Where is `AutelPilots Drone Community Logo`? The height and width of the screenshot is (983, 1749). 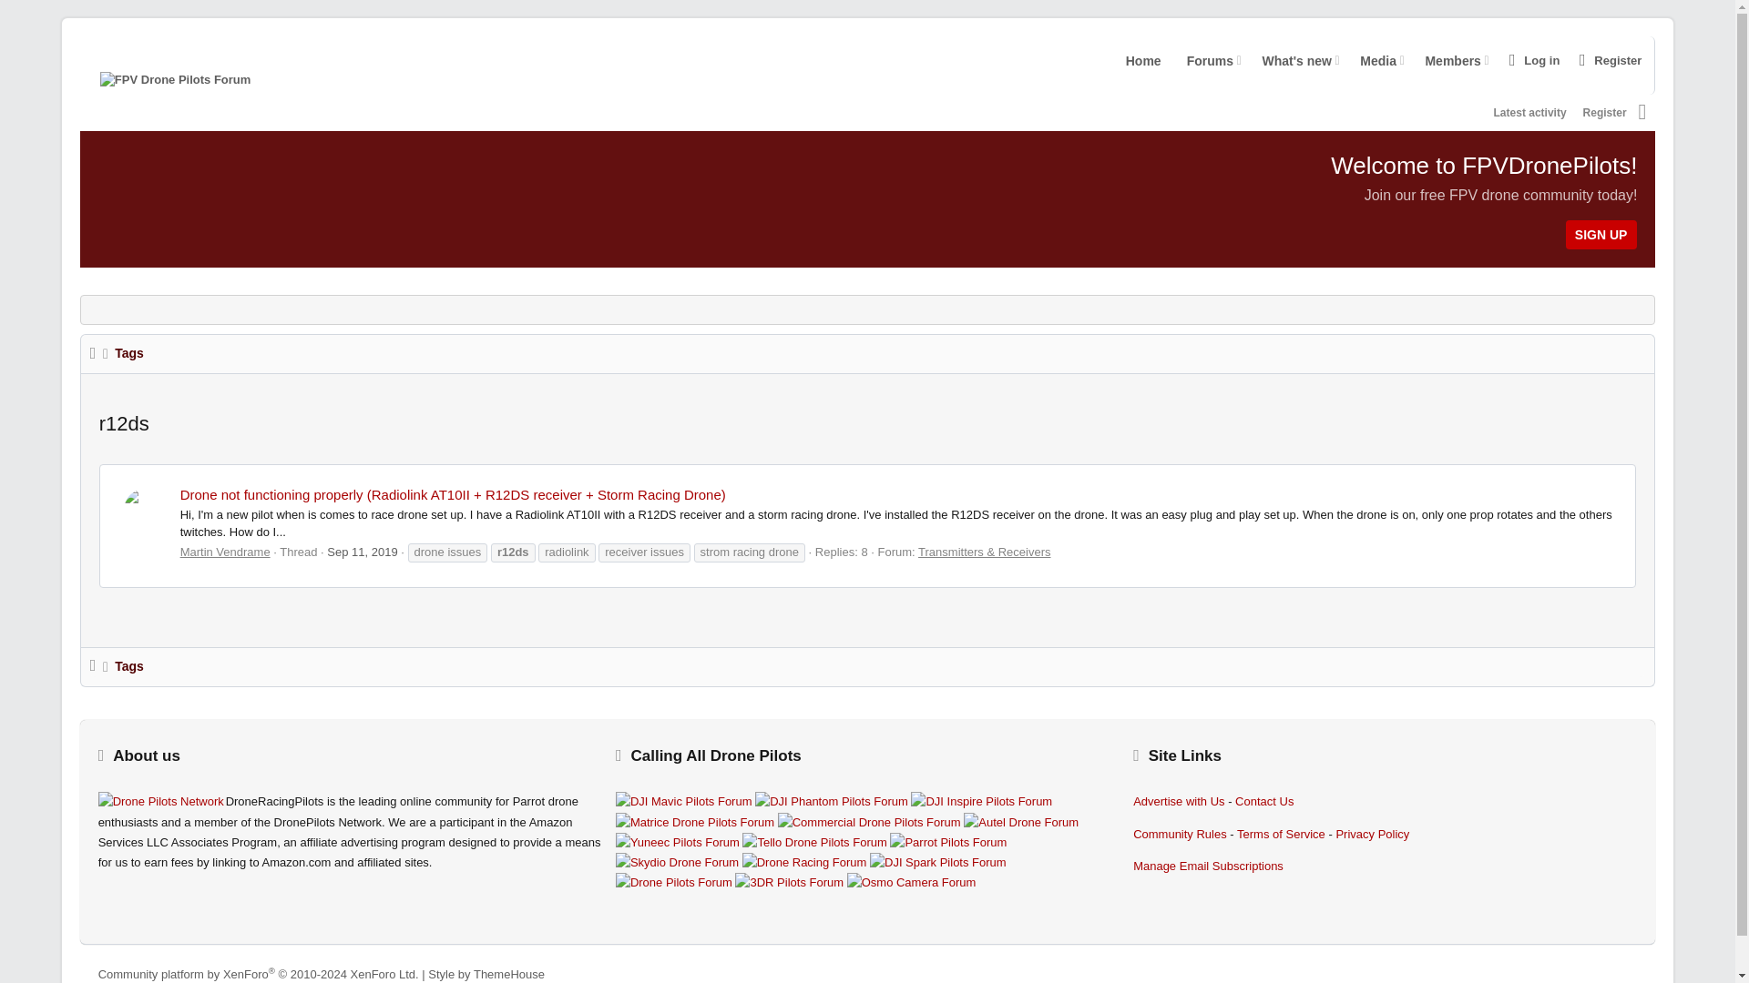 AutelPilots Drone Community Logo is located at coordinates (1560, 112).